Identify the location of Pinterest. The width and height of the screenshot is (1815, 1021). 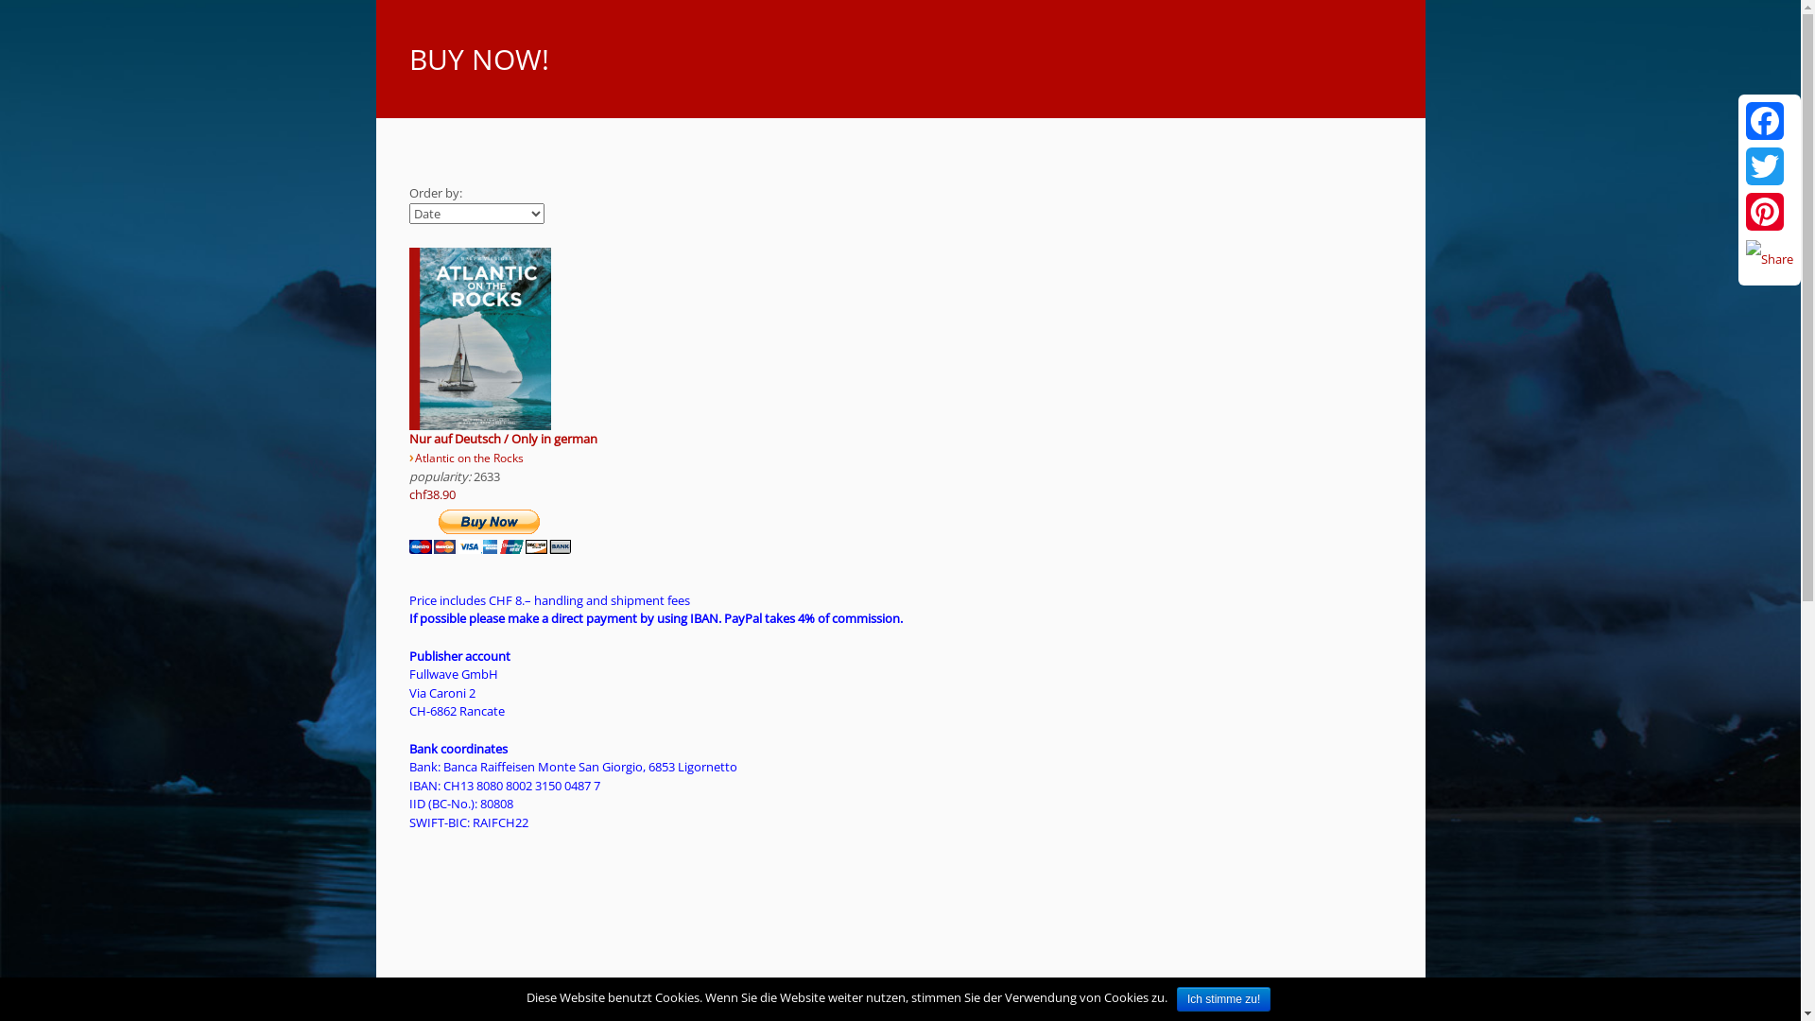
(1770, 212).